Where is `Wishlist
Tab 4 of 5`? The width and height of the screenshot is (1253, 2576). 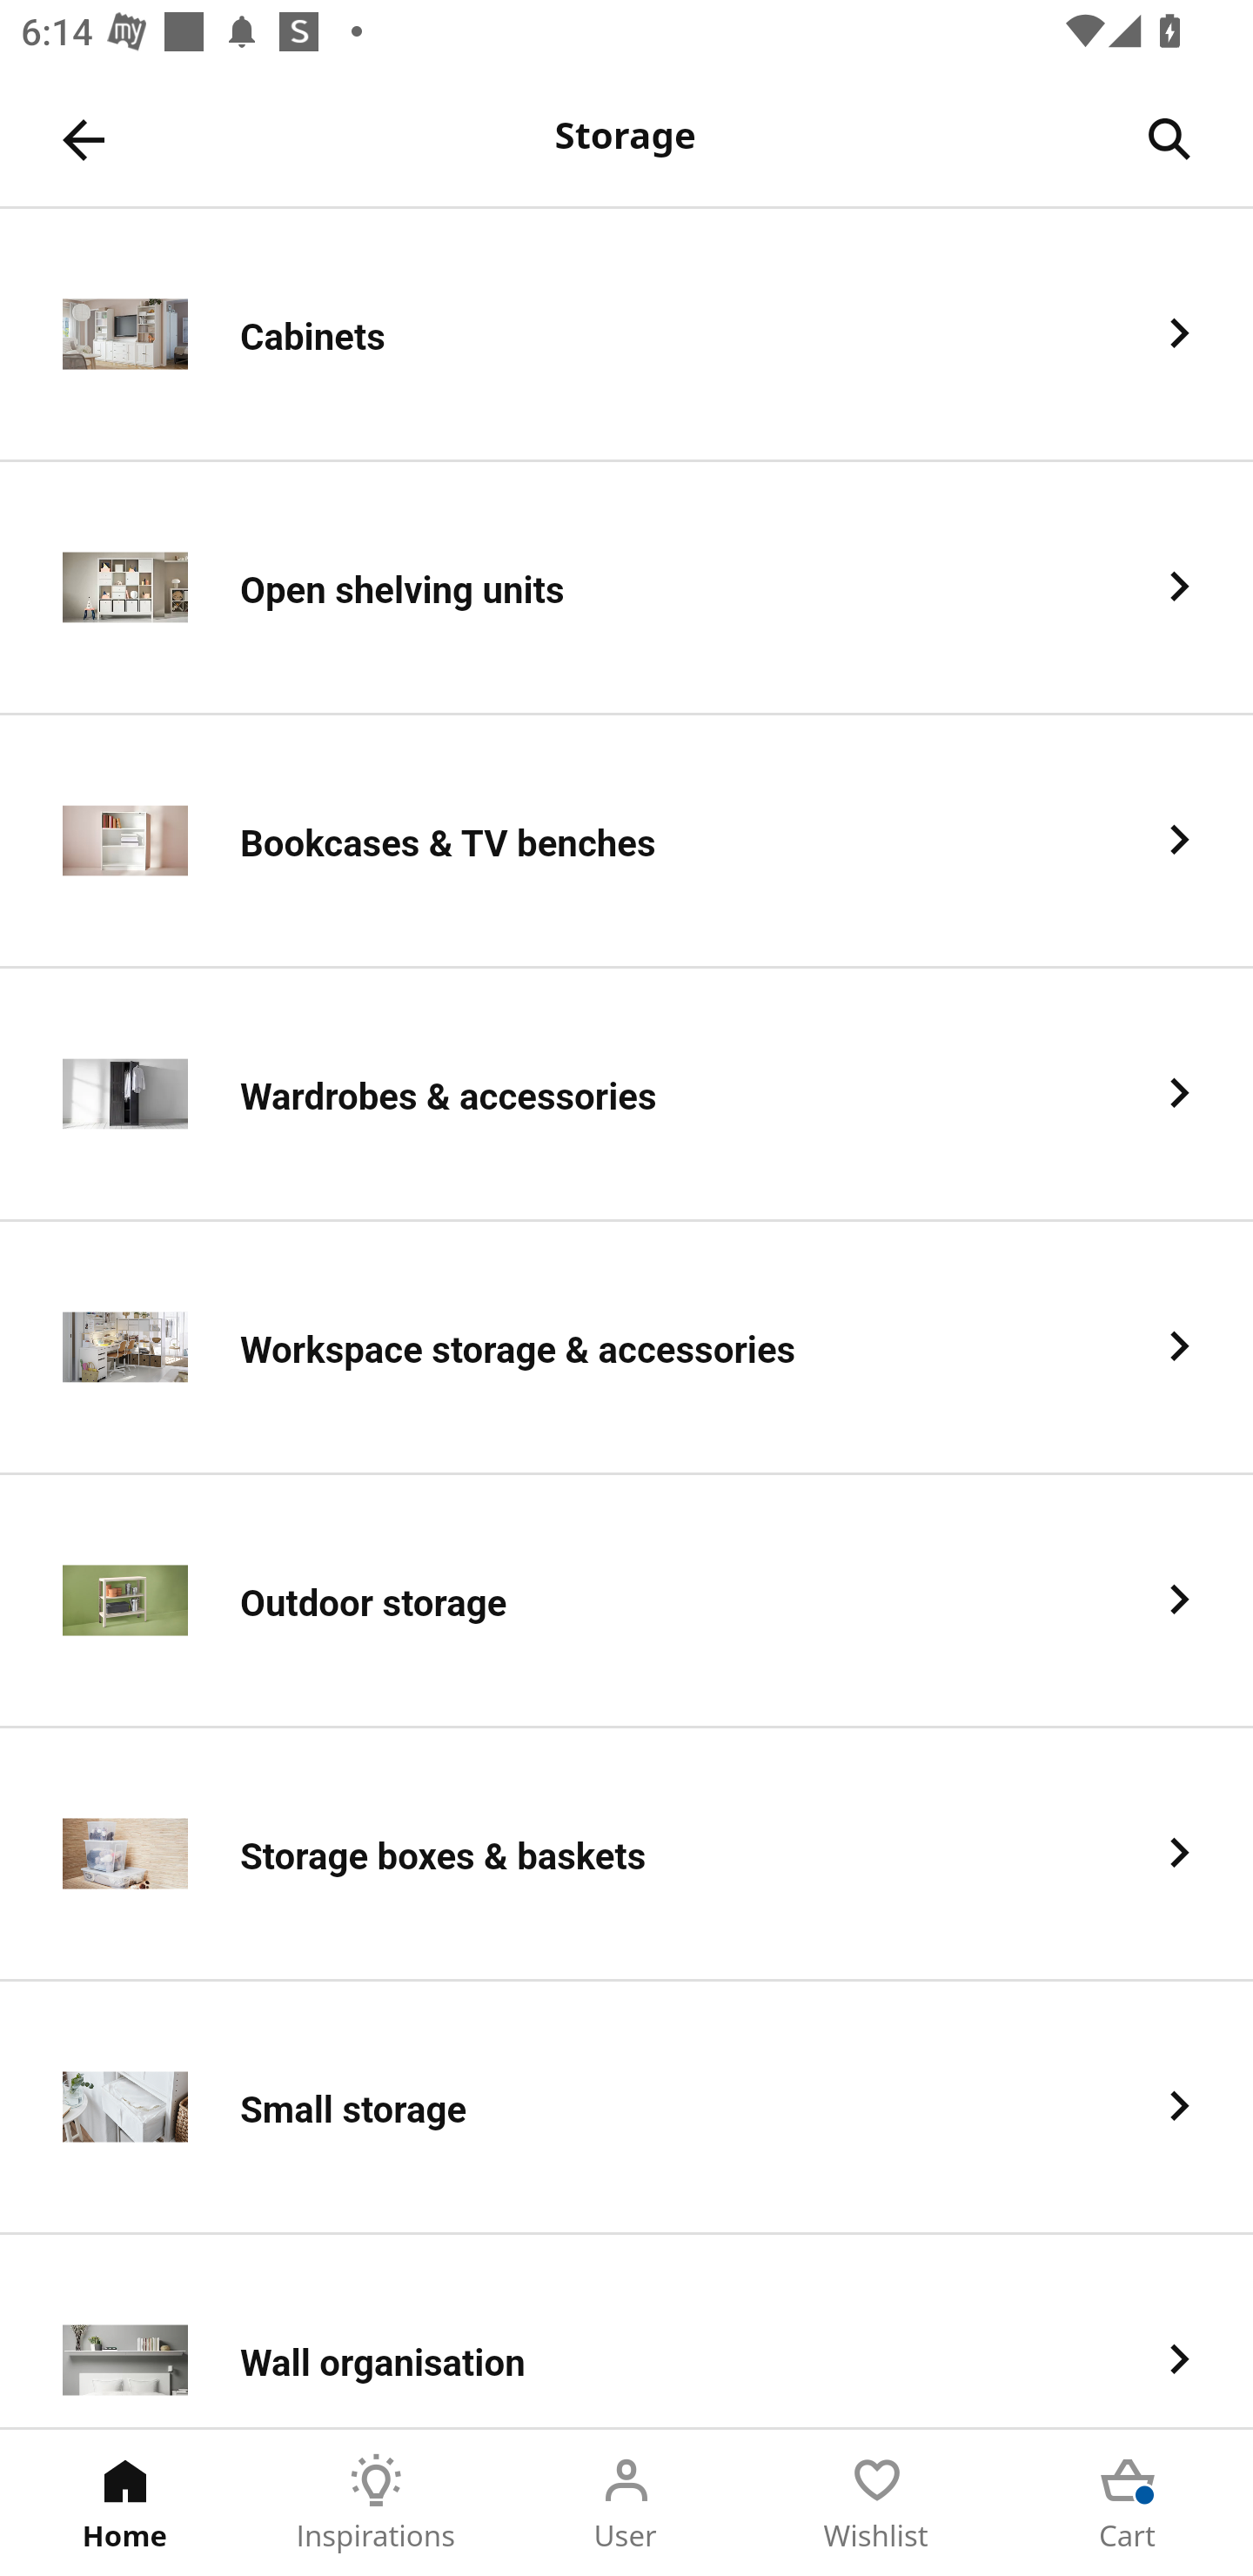
Wishlist
Tab 4 of 5 is located at coordinates (877, 2503).